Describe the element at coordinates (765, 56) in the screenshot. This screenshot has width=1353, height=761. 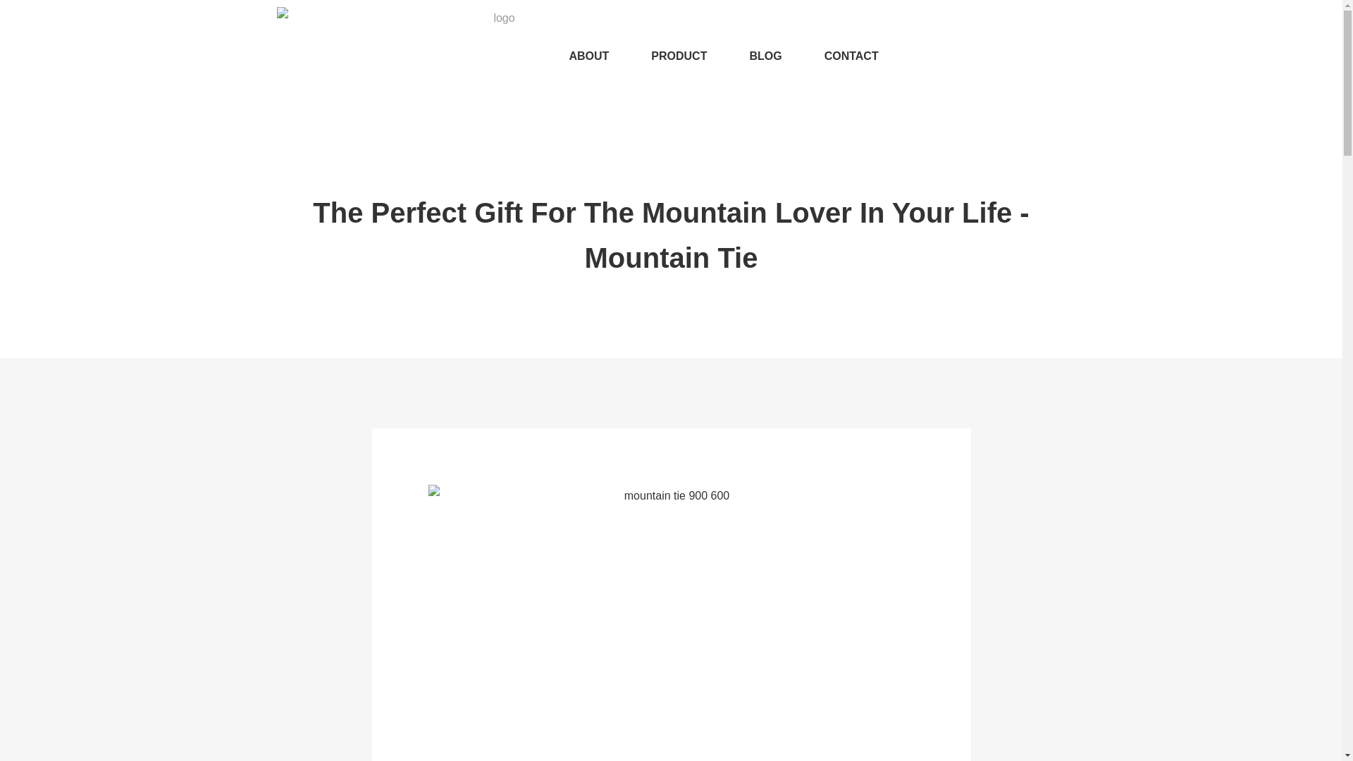
I see `BLOG` at that location.